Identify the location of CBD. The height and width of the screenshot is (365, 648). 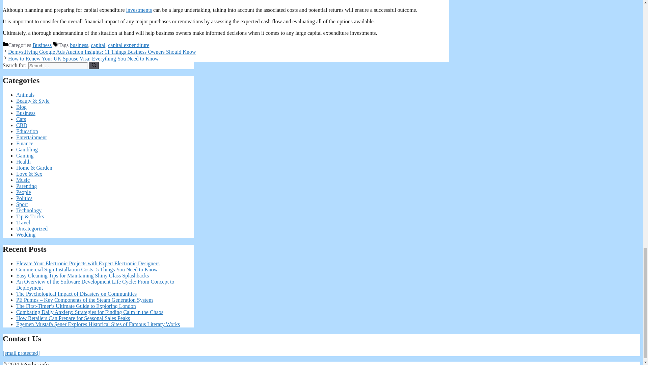
(22, 125).